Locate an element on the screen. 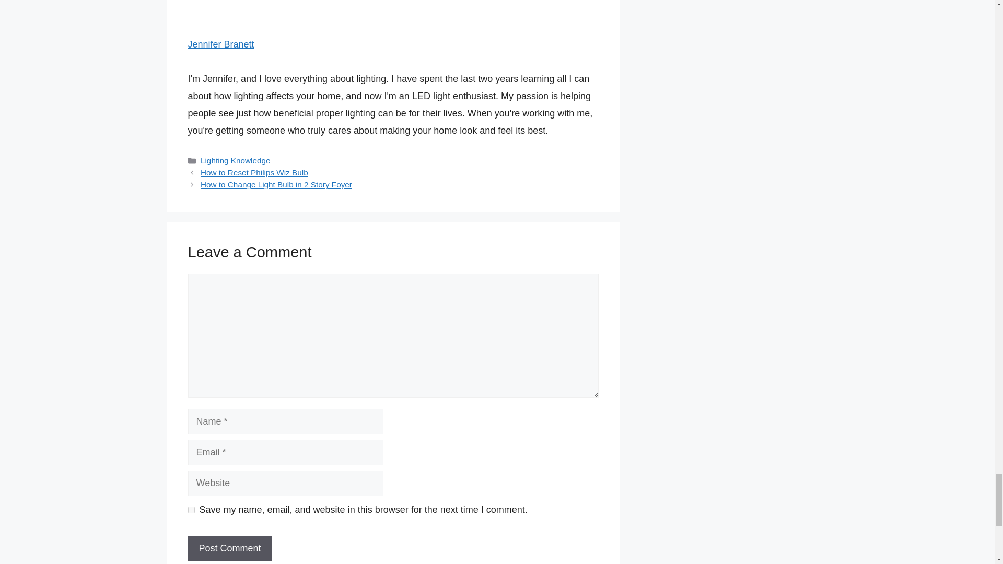 The image size is (1003, 564). How to Reset Philips Wiz Bulb is located at coordinates (254, 172).